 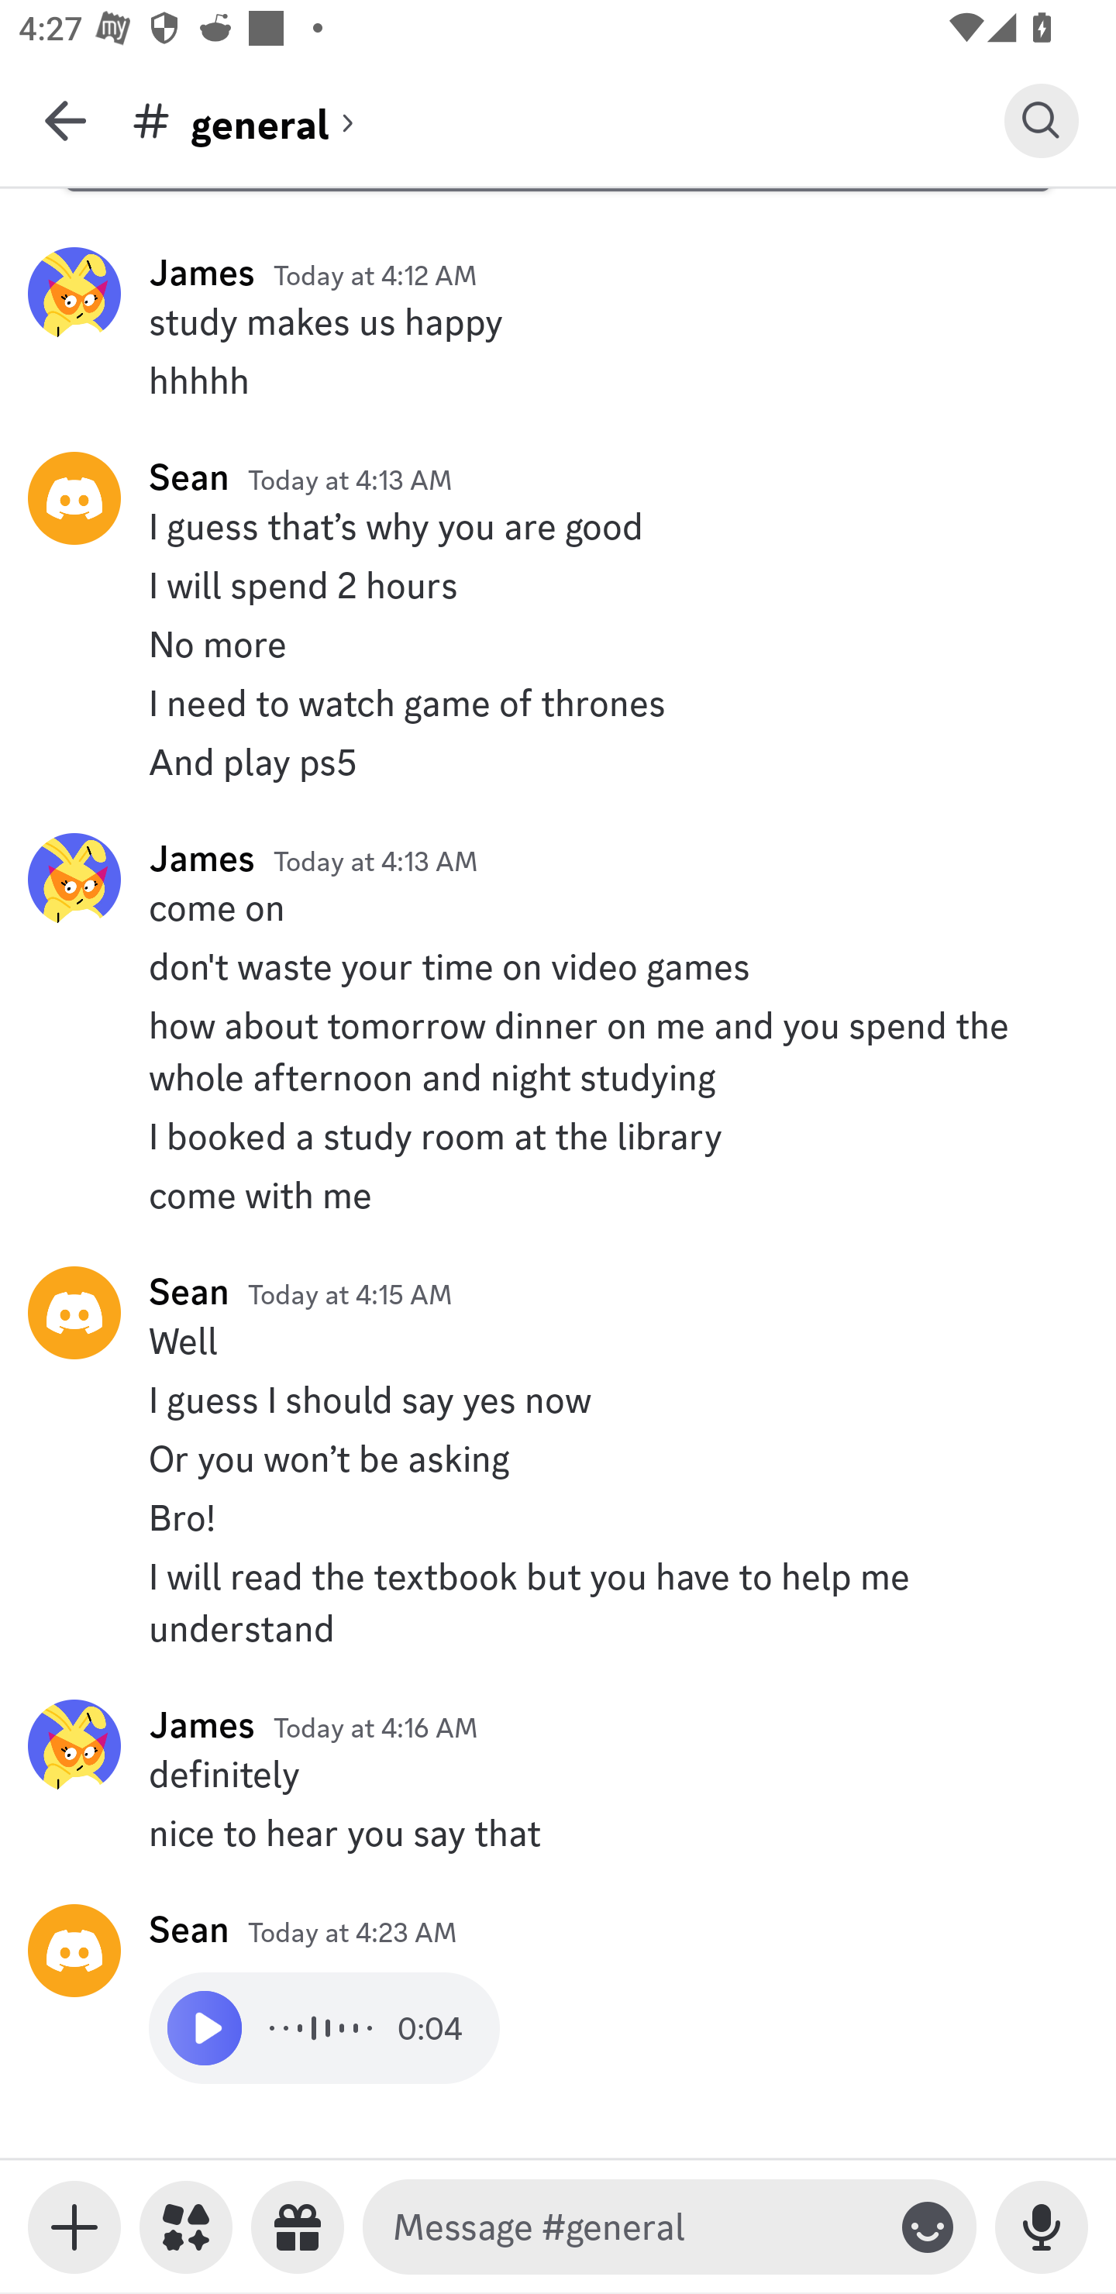 I want to click on Sean, so click(x=189, y=1291).